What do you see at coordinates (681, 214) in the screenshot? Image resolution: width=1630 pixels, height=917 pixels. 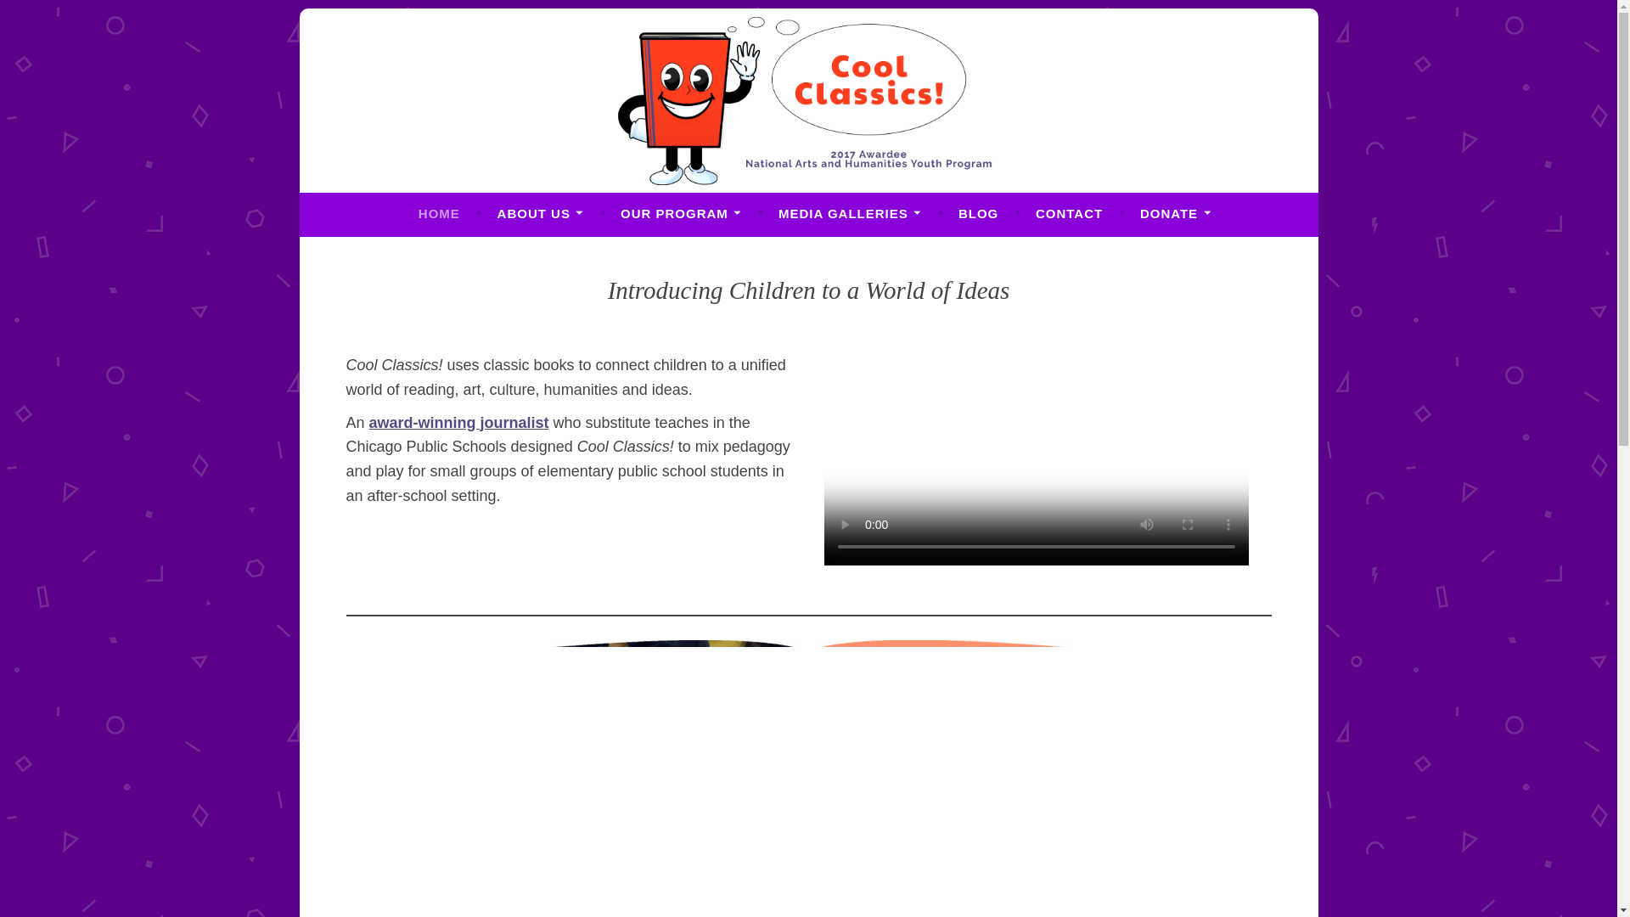 I see `OUR PROGRAM` at bounding box center [681, 214].